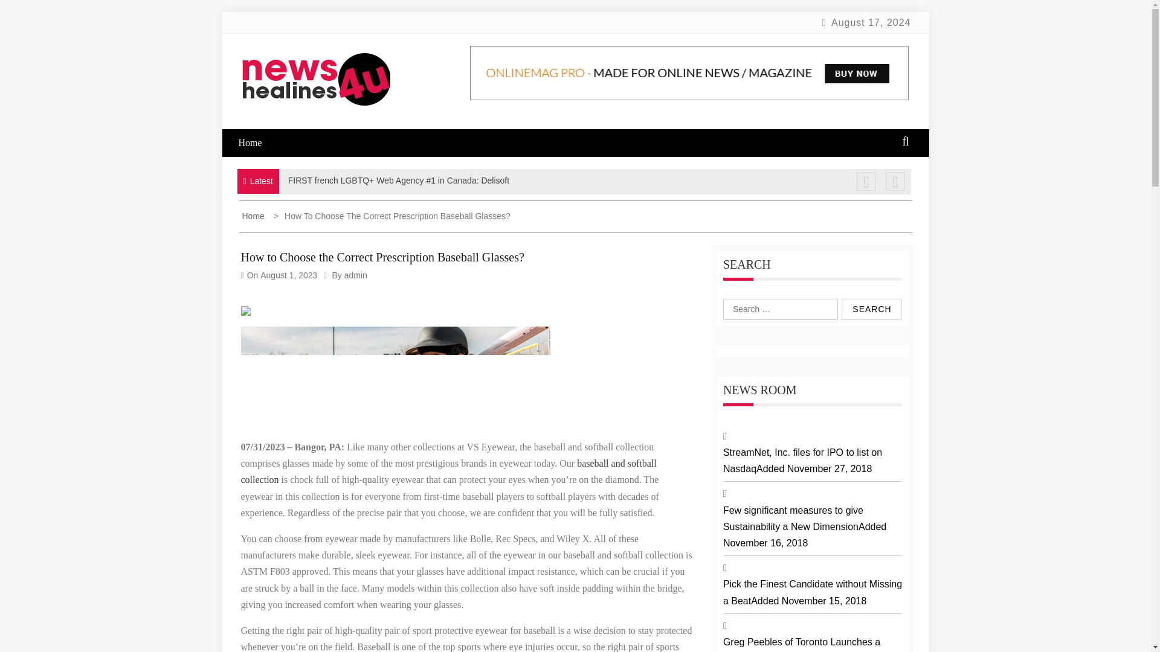  Describe the element at coordinates (343, 144) in the screenshot. I see `News Headlines 4 u` at that location.